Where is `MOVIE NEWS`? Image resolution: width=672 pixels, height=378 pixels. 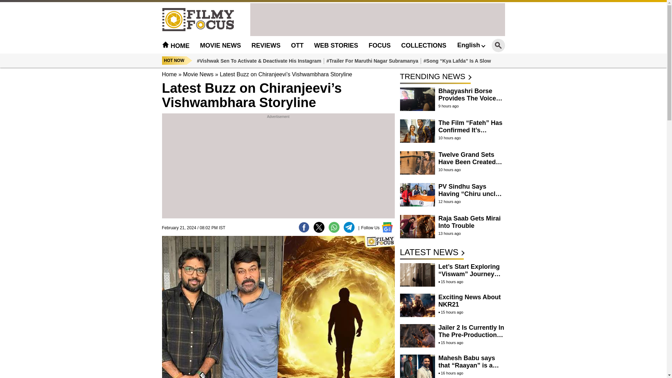
MOVIE NEWS is located at coordinates (220, 45).